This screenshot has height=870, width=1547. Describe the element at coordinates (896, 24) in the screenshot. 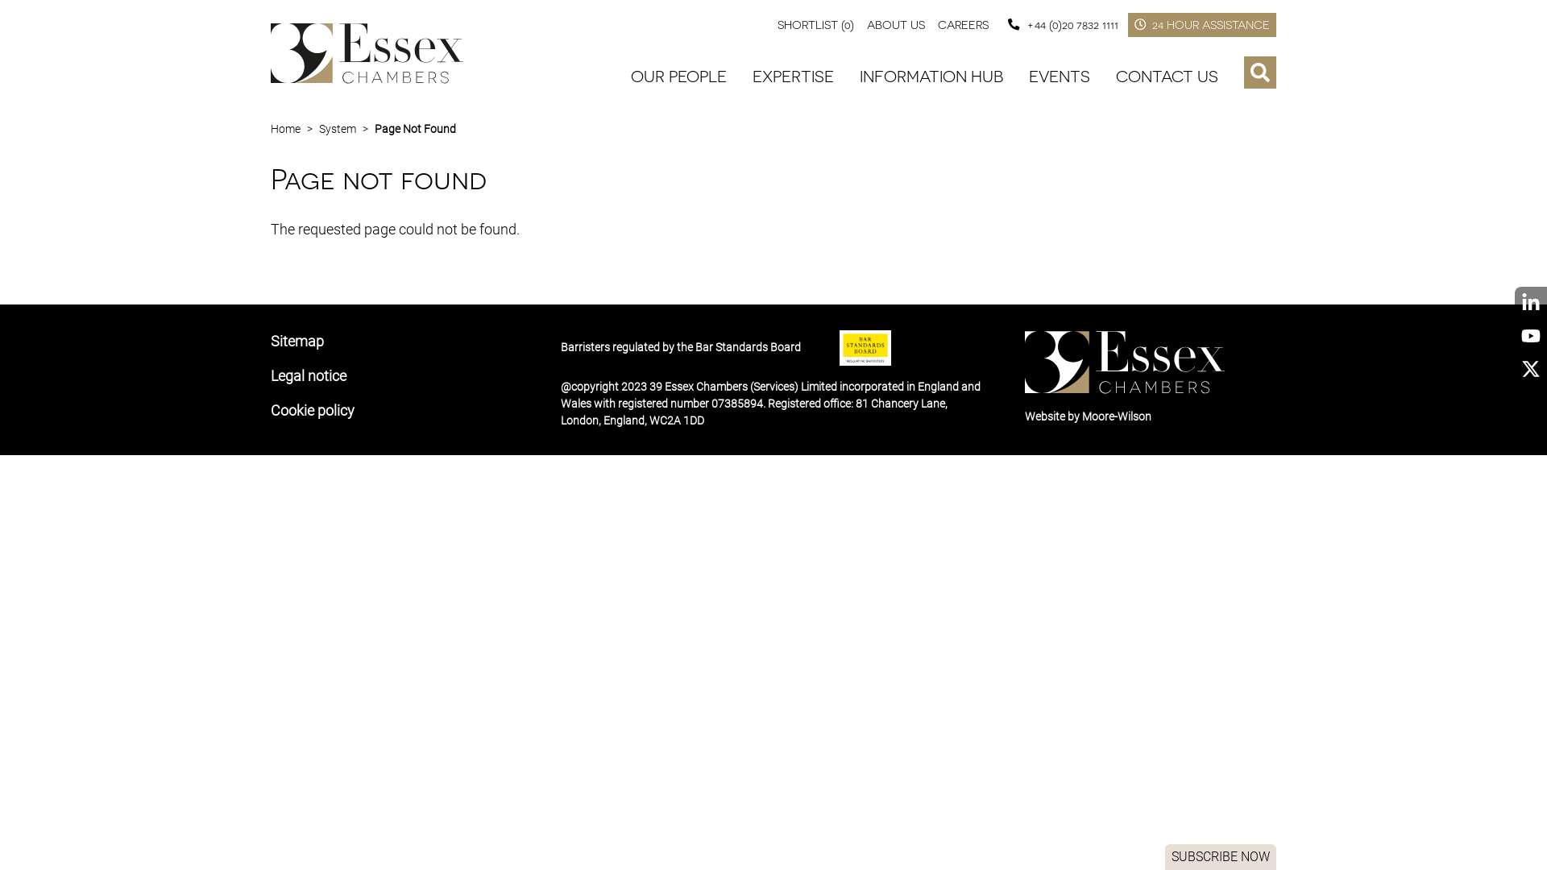

I see `ABOUT US` at that location.